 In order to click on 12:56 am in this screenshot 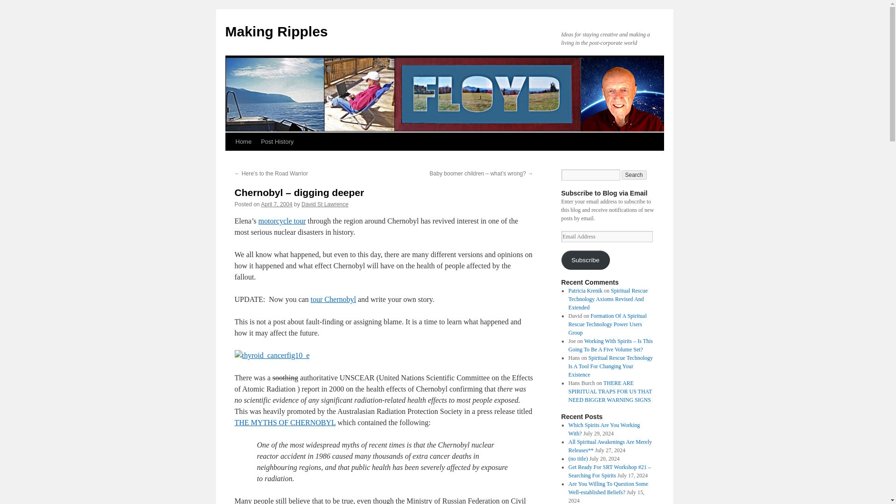, I will do `click(276, 204)`.